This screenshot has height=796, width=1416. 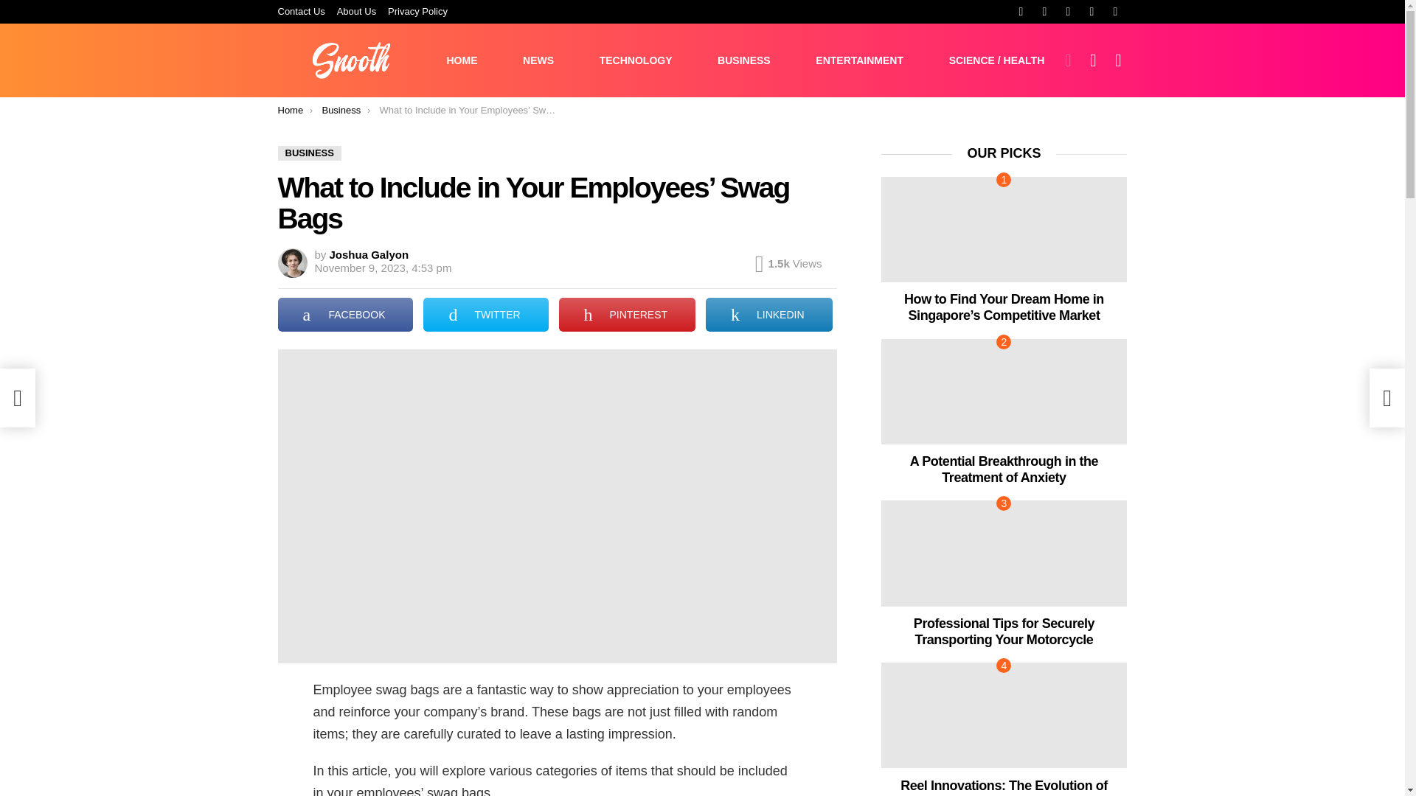 I want to click on NEWS, so click(x=538, y=60).